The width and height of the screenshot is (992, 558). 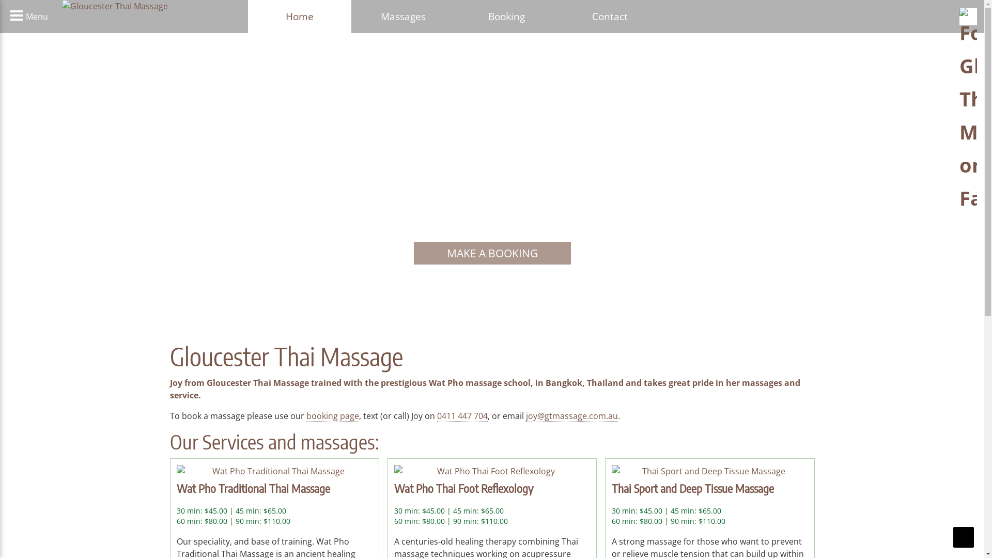 What do you see at coordinates (332, 416) in the screenshot?
I see `booking page` at bounding box center [332, 416].